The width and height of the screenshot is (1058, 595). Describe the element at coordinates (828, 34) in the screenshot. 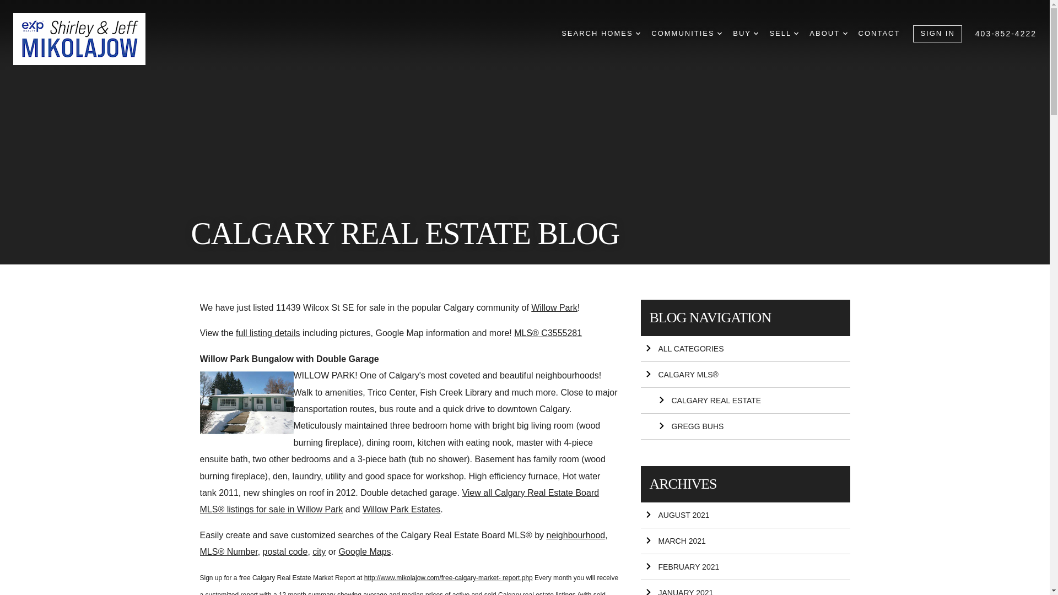

I see `ABOUT DROPDOWN ARROW` at that location.